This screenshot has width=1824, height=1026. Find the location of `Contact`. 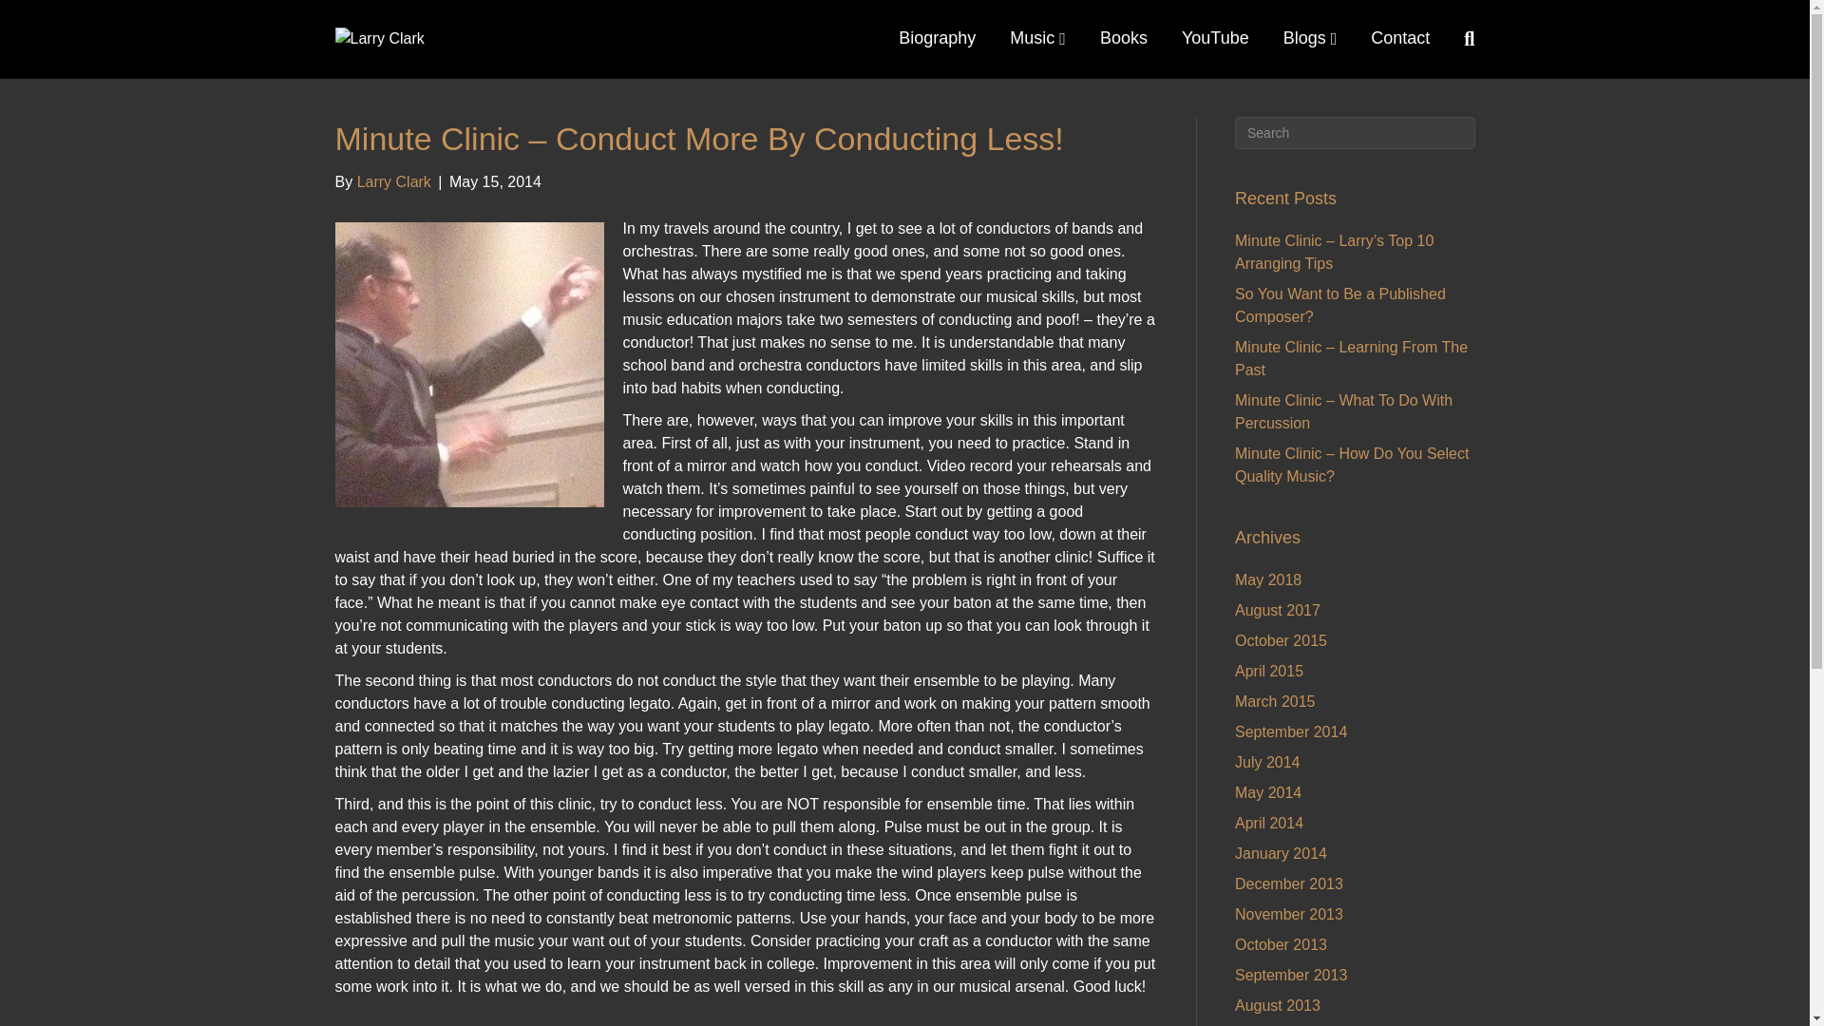

Contact is located at coordinates (1399, 38).